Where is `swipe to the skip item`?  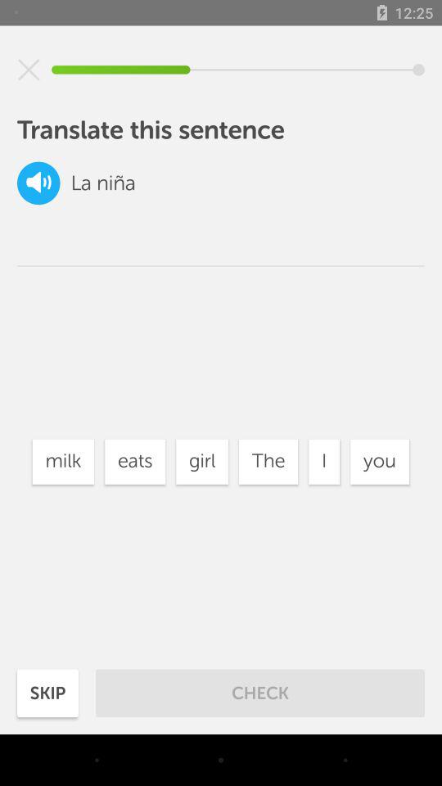 swipe to the skip item is located at coordinates (47, 693).